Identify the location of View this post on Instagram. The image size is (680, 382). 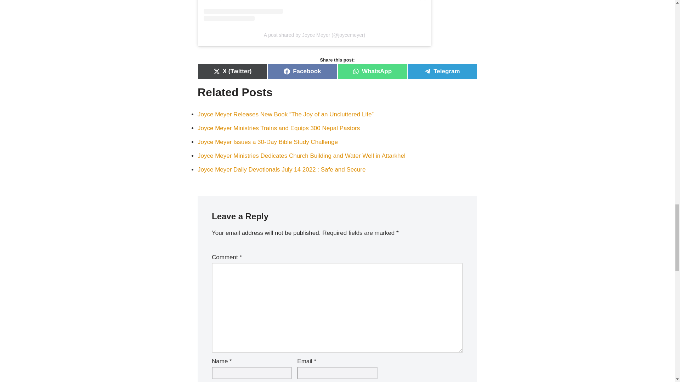
(314, 11).